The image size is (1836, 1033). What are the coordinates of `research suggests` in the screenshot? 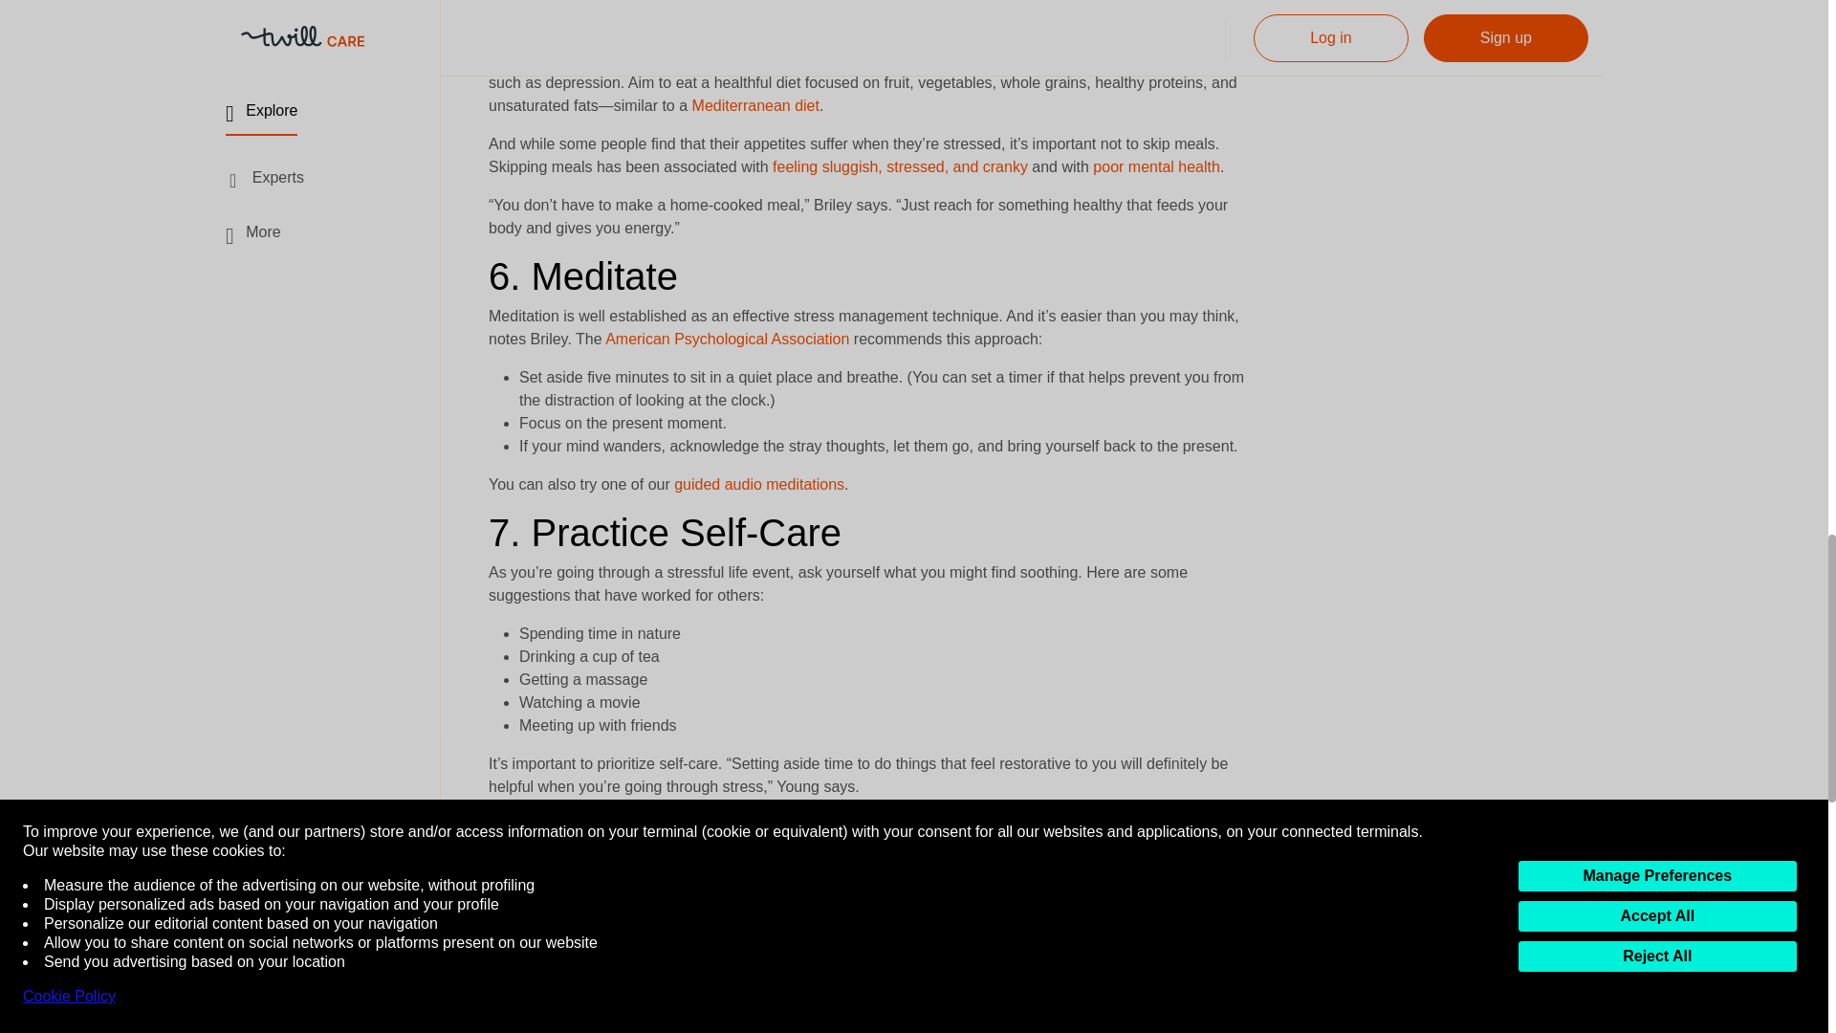 It's located at (618, 36).